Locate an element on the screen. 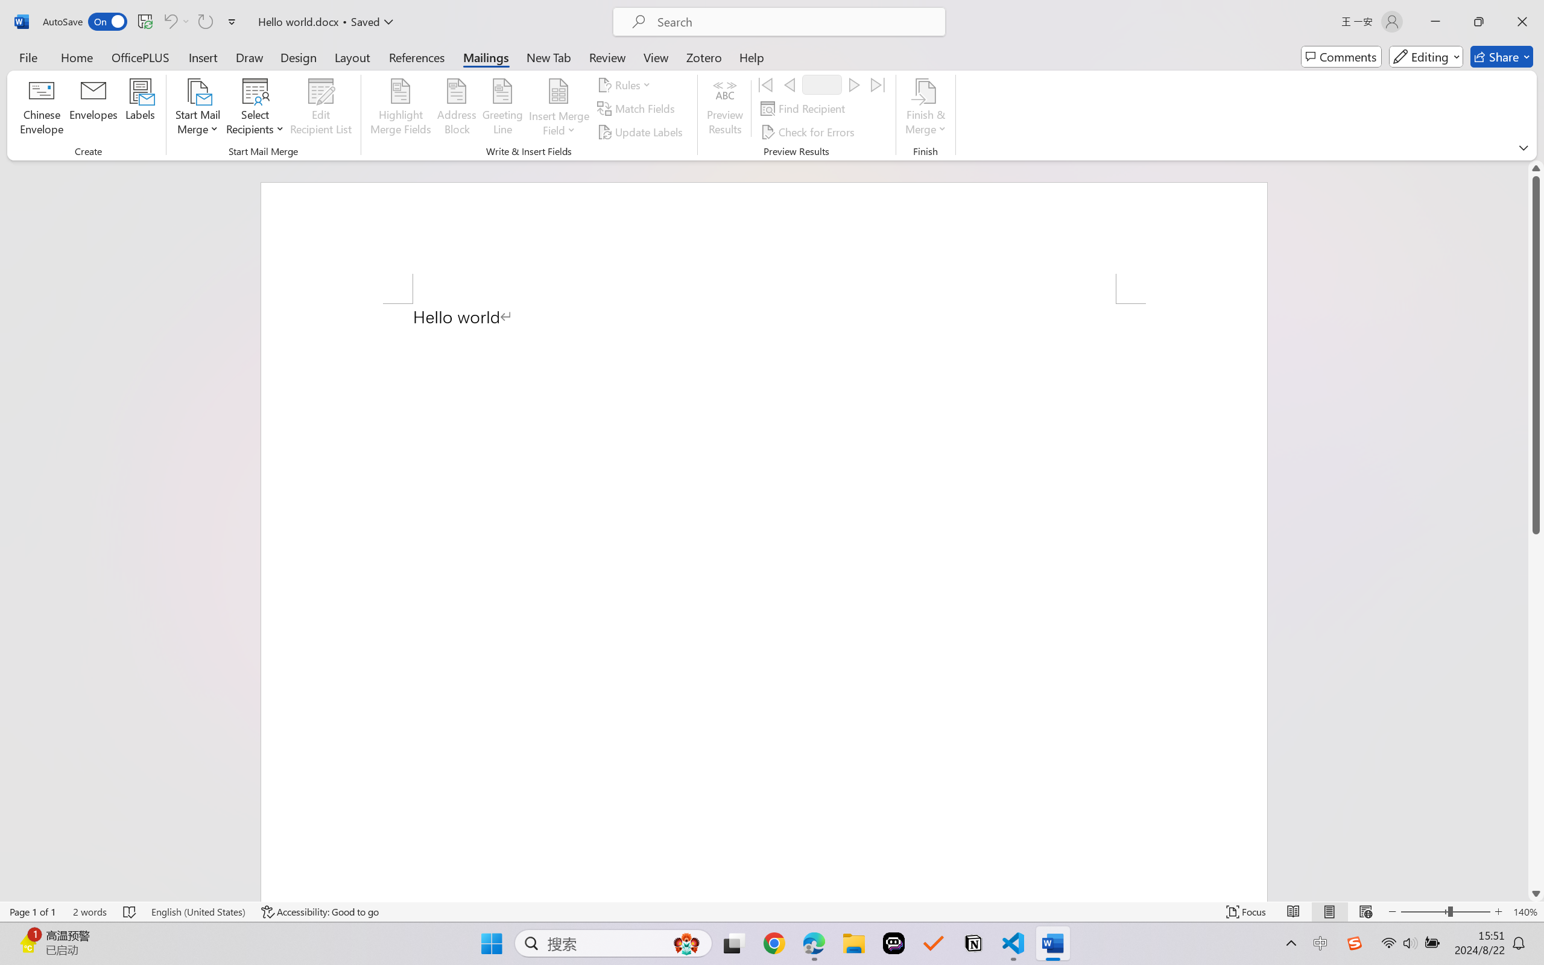 This screenshot has height=965, width=1544. Read Mode is located at coordinates (1294, 912).